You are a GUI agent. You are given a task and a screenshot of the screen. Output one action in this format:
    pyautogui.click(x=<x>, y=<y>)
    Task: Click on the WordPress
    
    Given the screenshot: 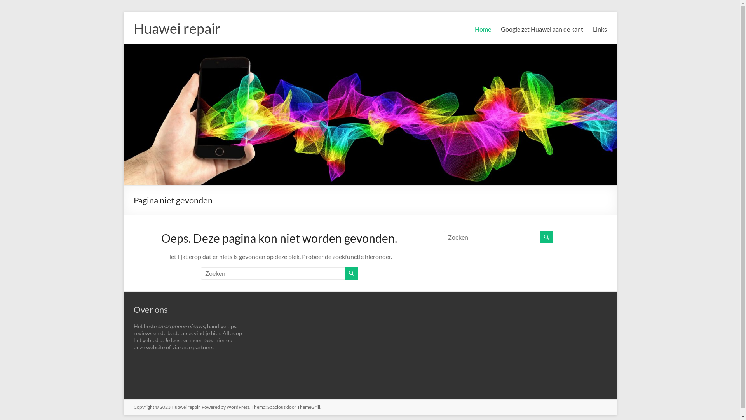 What is the action you would take?
    pyautogui.click(x=238, y=407)
    